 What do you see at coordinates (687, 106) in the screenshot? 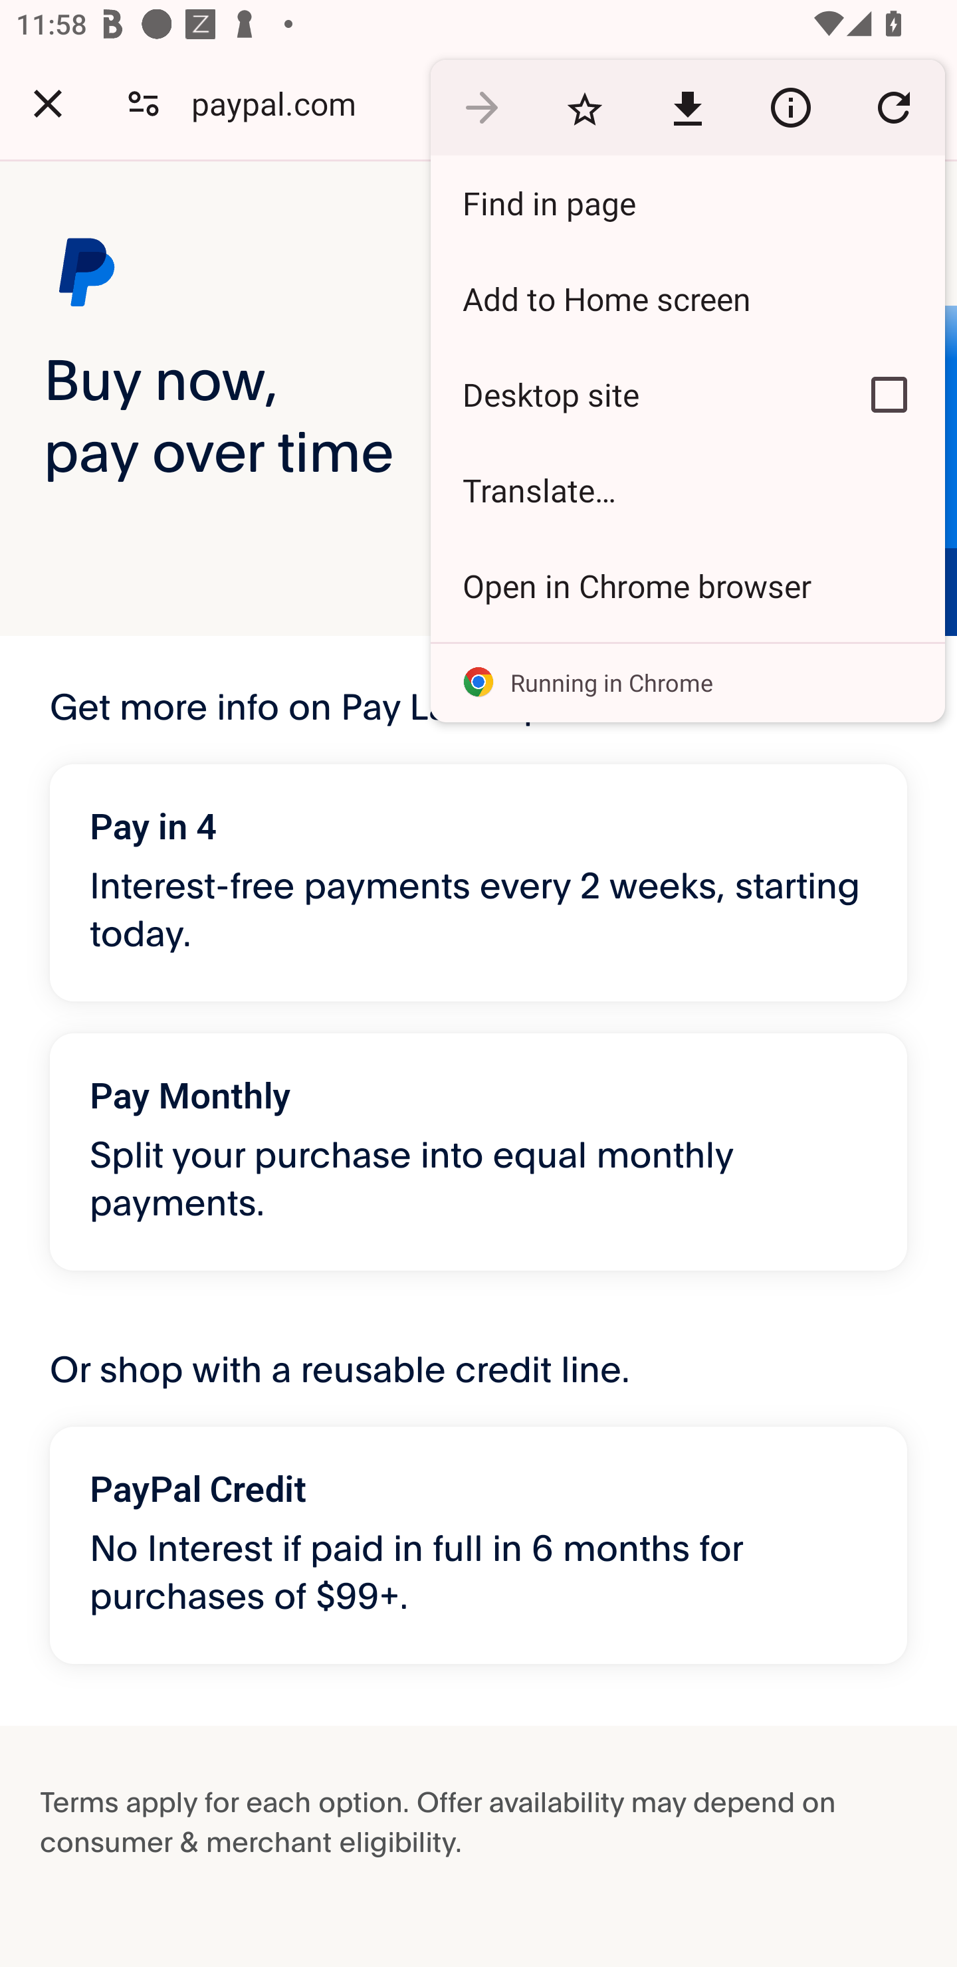
I see `Download this page` at bounding box center [687, 106].